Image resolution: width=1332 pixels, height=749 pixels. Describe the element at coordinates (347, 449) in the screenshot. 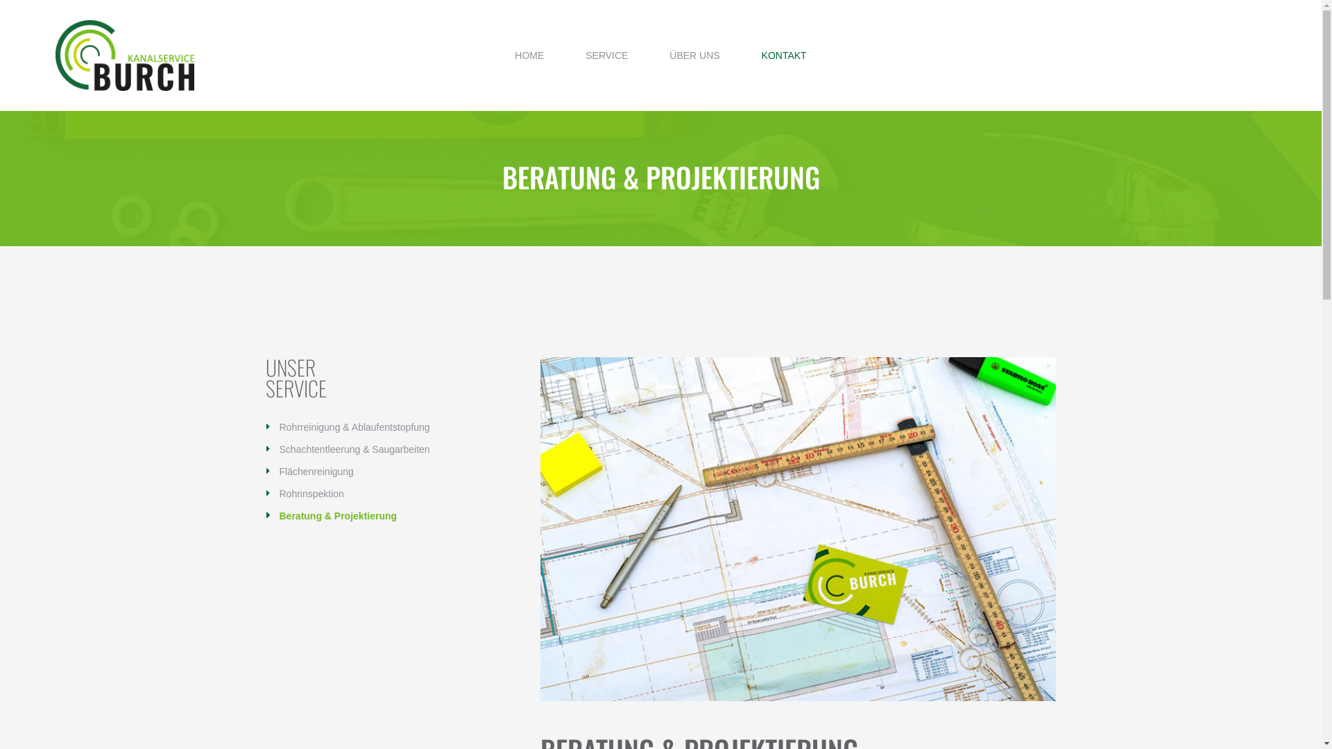

I see `Schachtentleerung & Saugarbeiten` at that location.